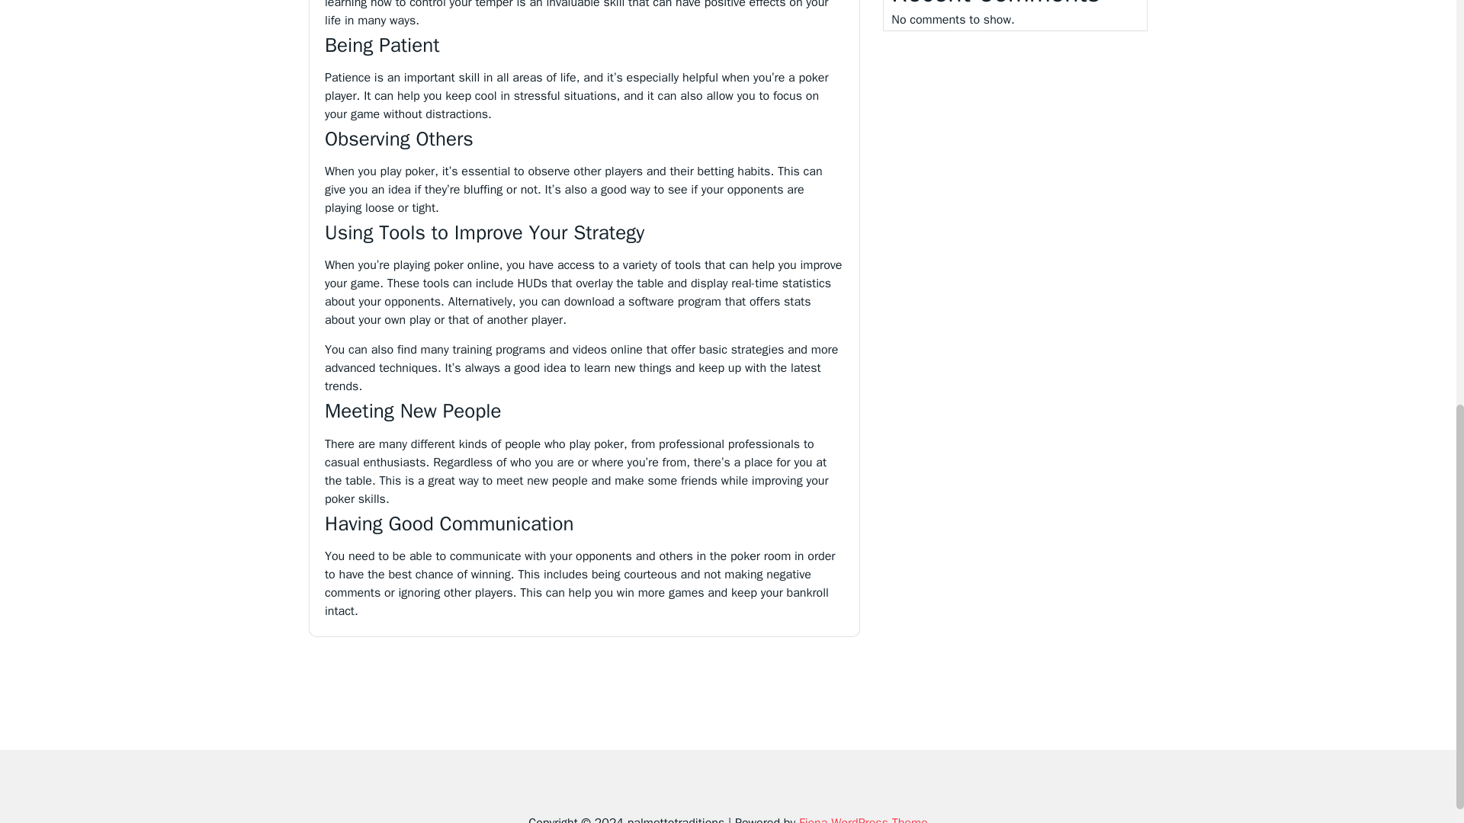 Image resolution: width=1464 pixels, height=823 pixels. Describe the element at coordinates (863, 819) in the screenshot. I see `Fiona WordPress Theme` at that location.